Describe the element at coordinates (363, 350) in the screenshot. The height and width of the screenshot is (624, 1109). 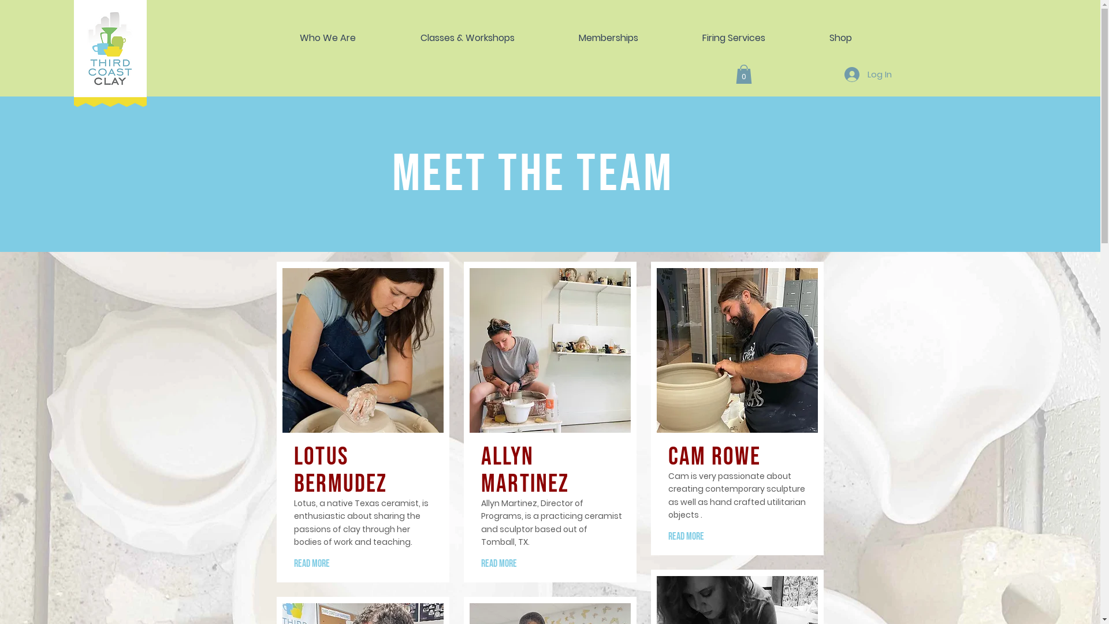
I see `Lotus.jpg` at that location.